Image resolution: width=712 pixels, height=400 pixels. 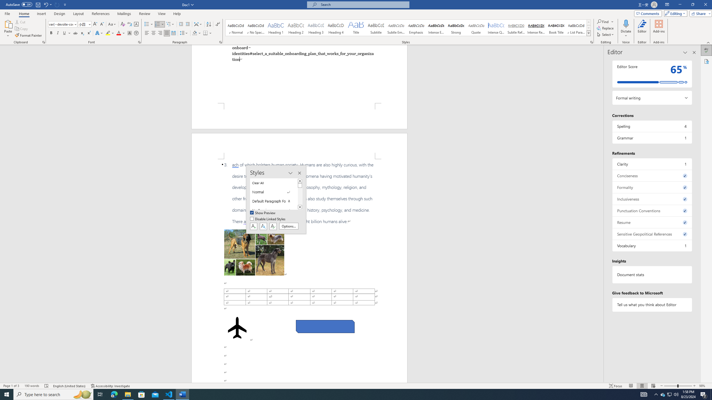 What do you see at coordinates (7, 13) in the screenshot?
I see `File Tab` at bounding box center [7, 13].